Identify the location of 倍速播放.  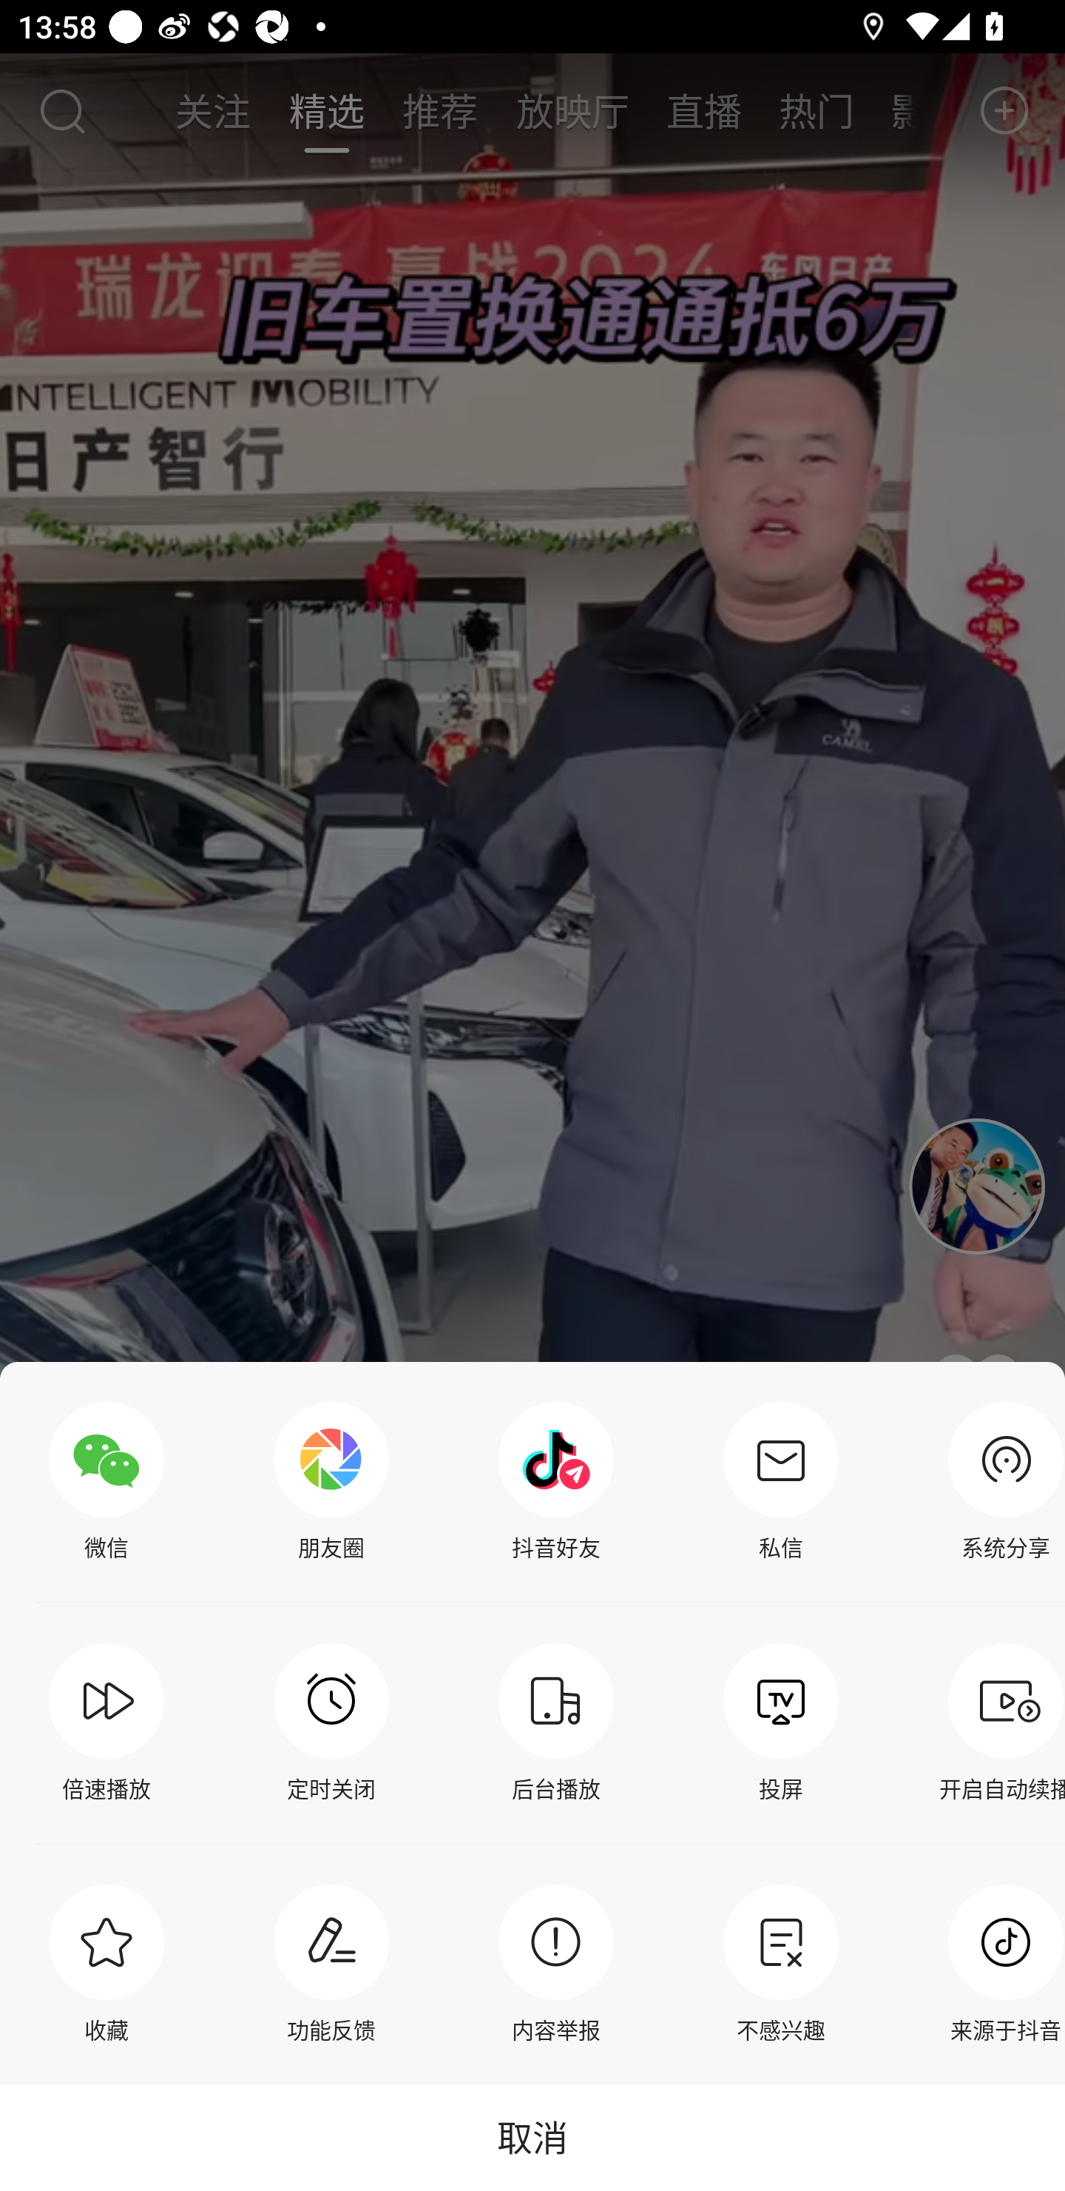
(106, 1723).